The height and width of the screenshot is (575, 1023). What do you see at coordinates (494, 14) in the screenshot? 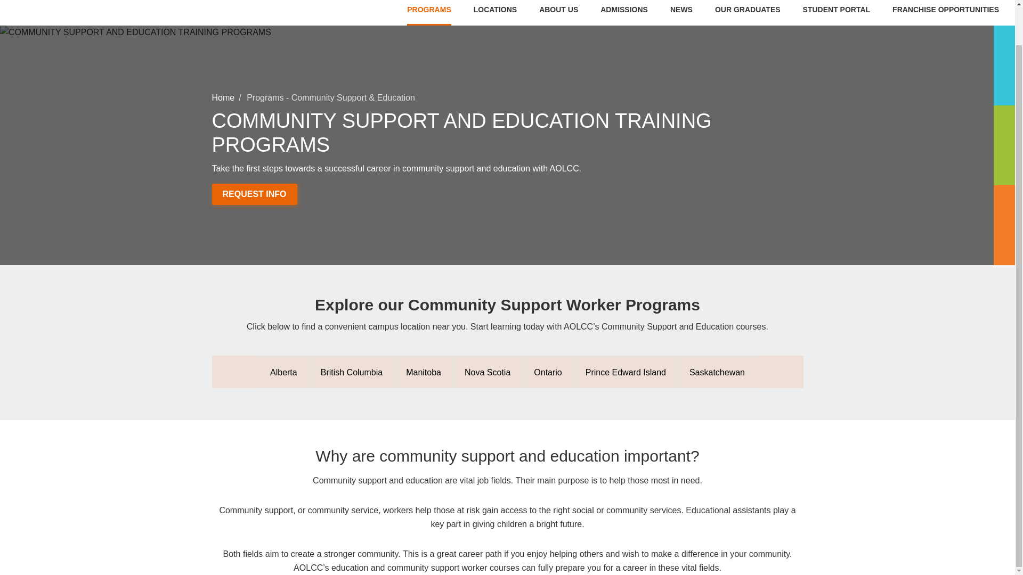
I see `Locations` at bounding box center [494, 14].